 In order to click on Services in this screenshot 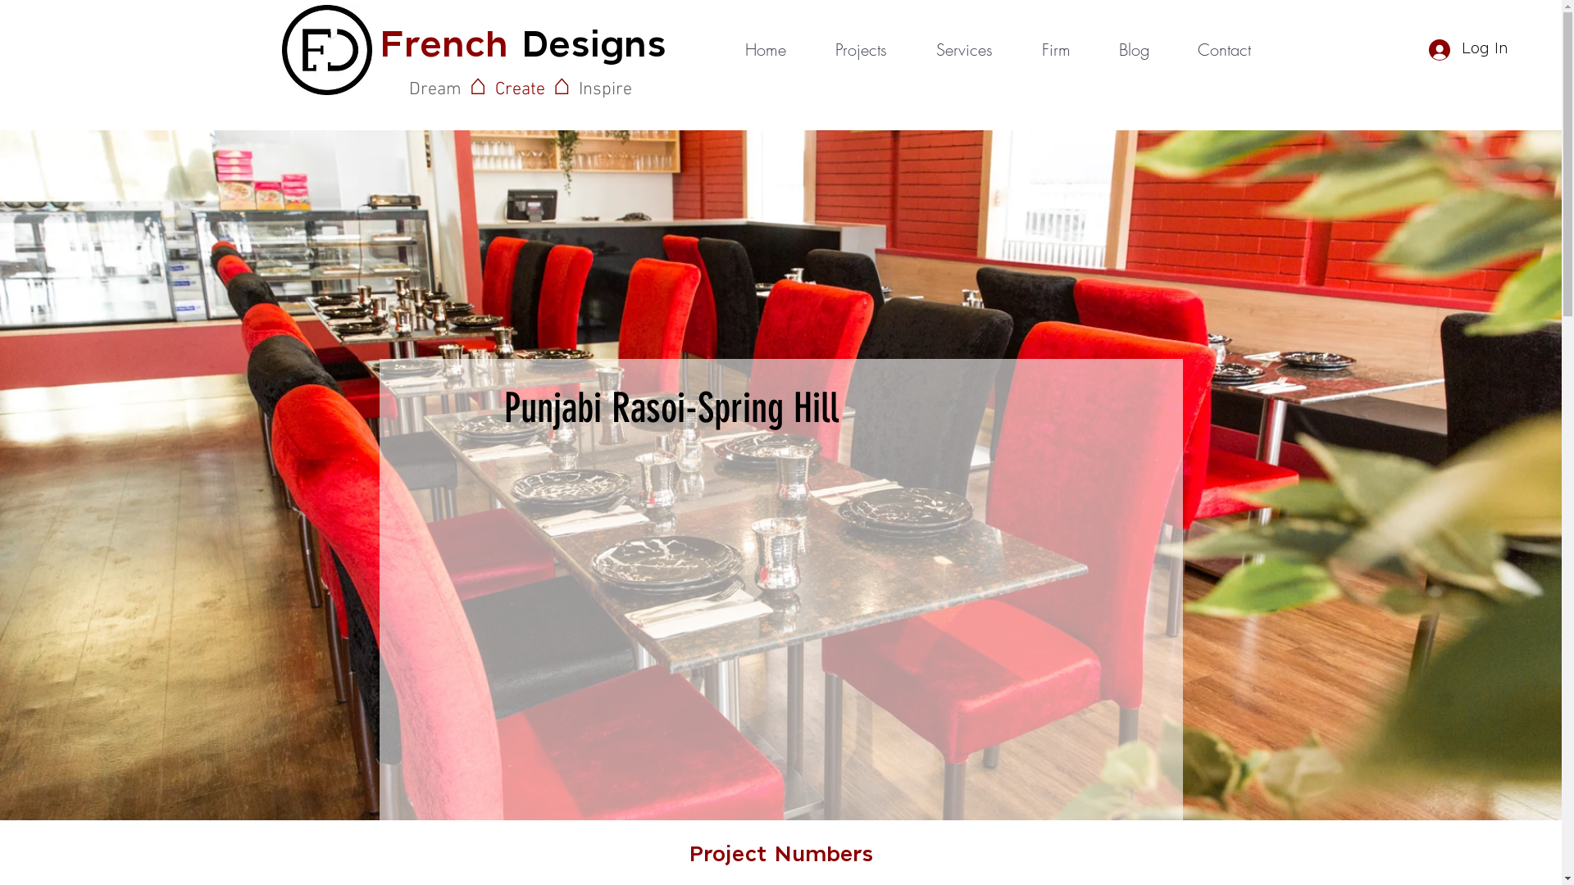, I will do `click(964, 50)`.